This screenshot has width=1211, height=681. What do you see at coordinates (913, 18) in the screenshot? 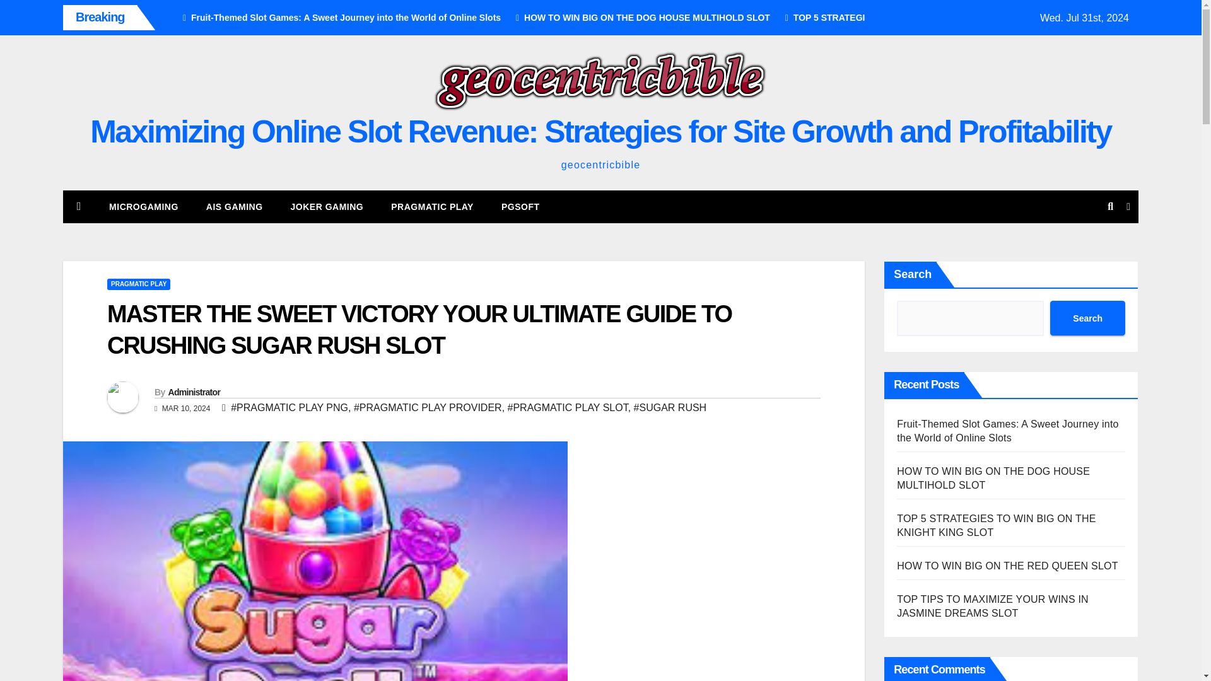
I see `TOP 5 STRATEGIES TO WIN BIG ON THE KNIGHT KING SLOT` at bounding box center [913, 18].